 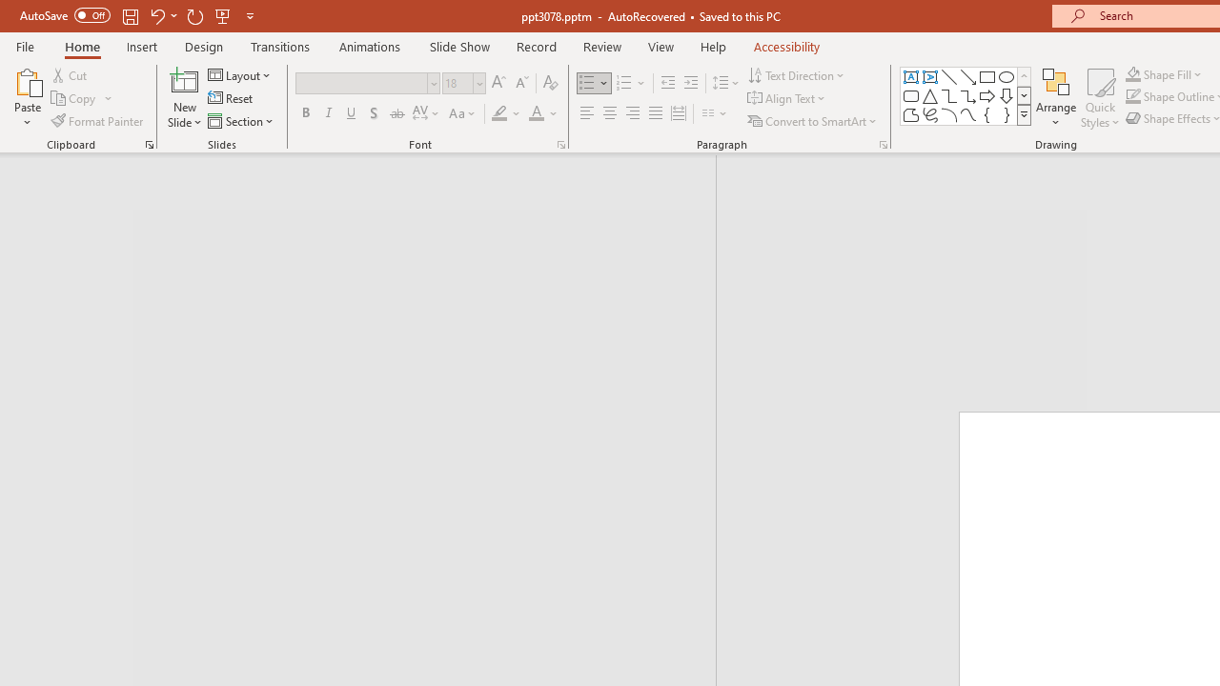 What do you see at coordinates (27, 80) in the screenshot?
I see `Paste` at bounding box center [27, 80].